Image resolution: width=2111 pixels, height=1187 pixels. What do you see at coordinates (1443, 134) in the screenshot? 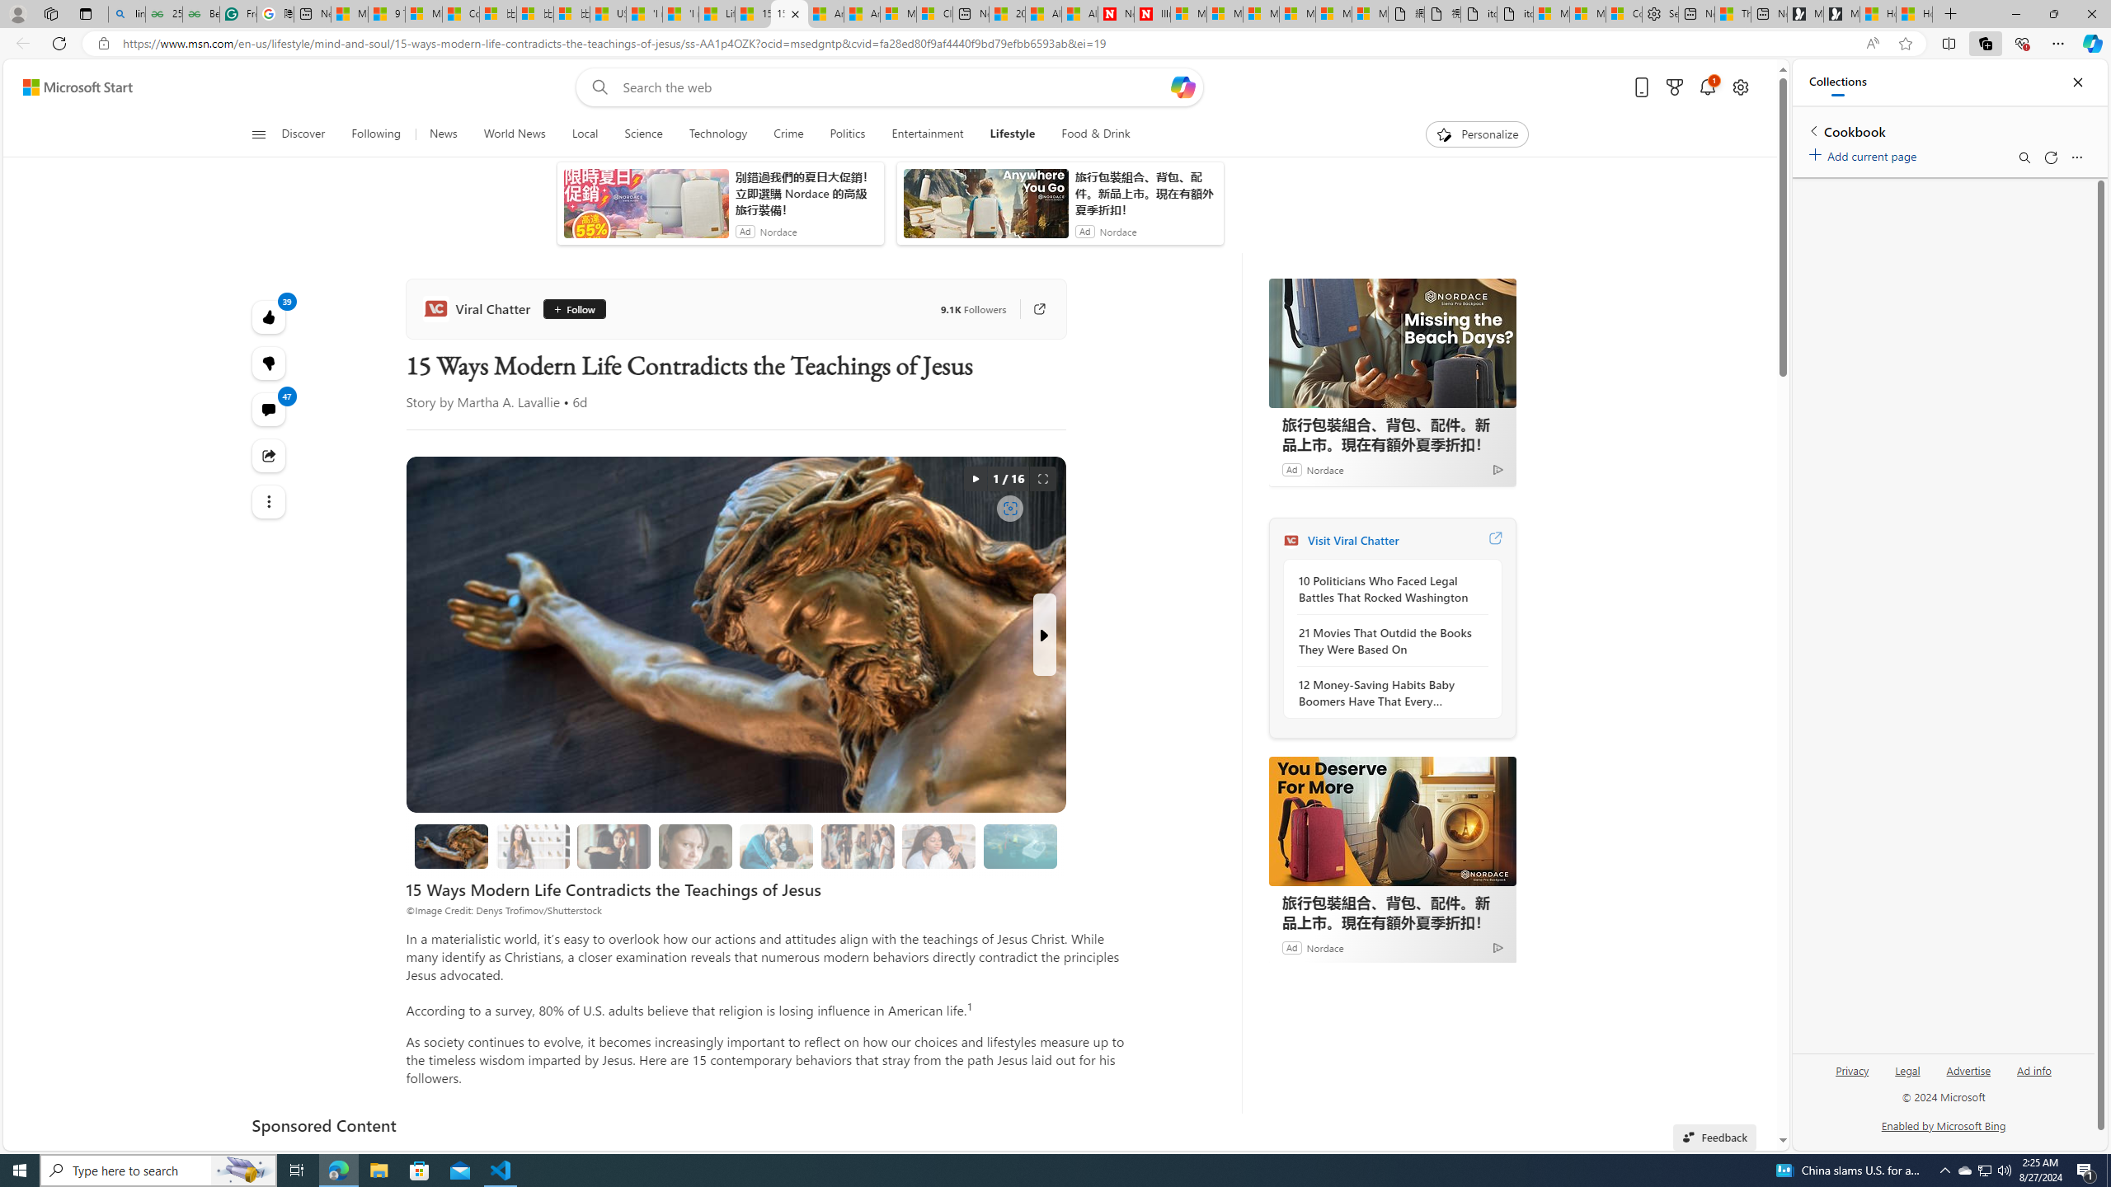
I see `To get missing image descriptions, open the context menu.` at bounding box center [1443, 134].